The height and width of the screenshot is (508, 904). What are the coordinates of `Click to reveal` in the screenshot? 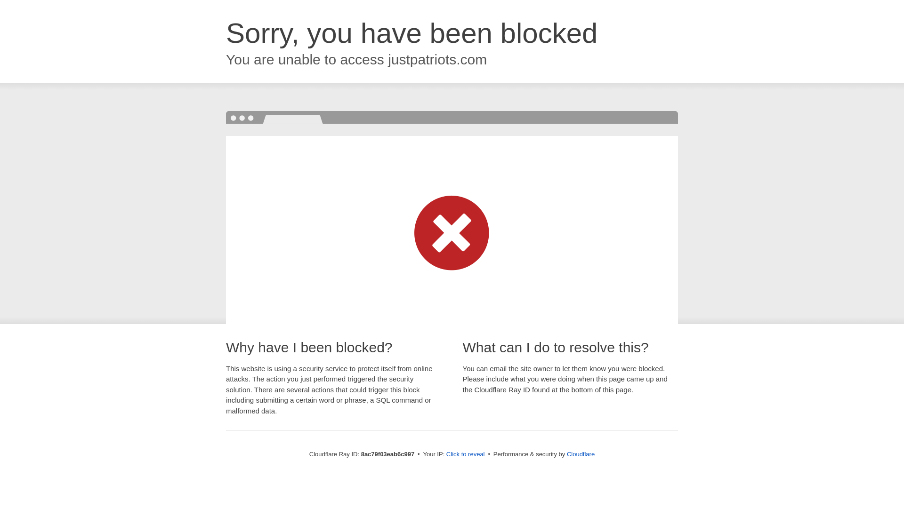 It's located at (465, 454).